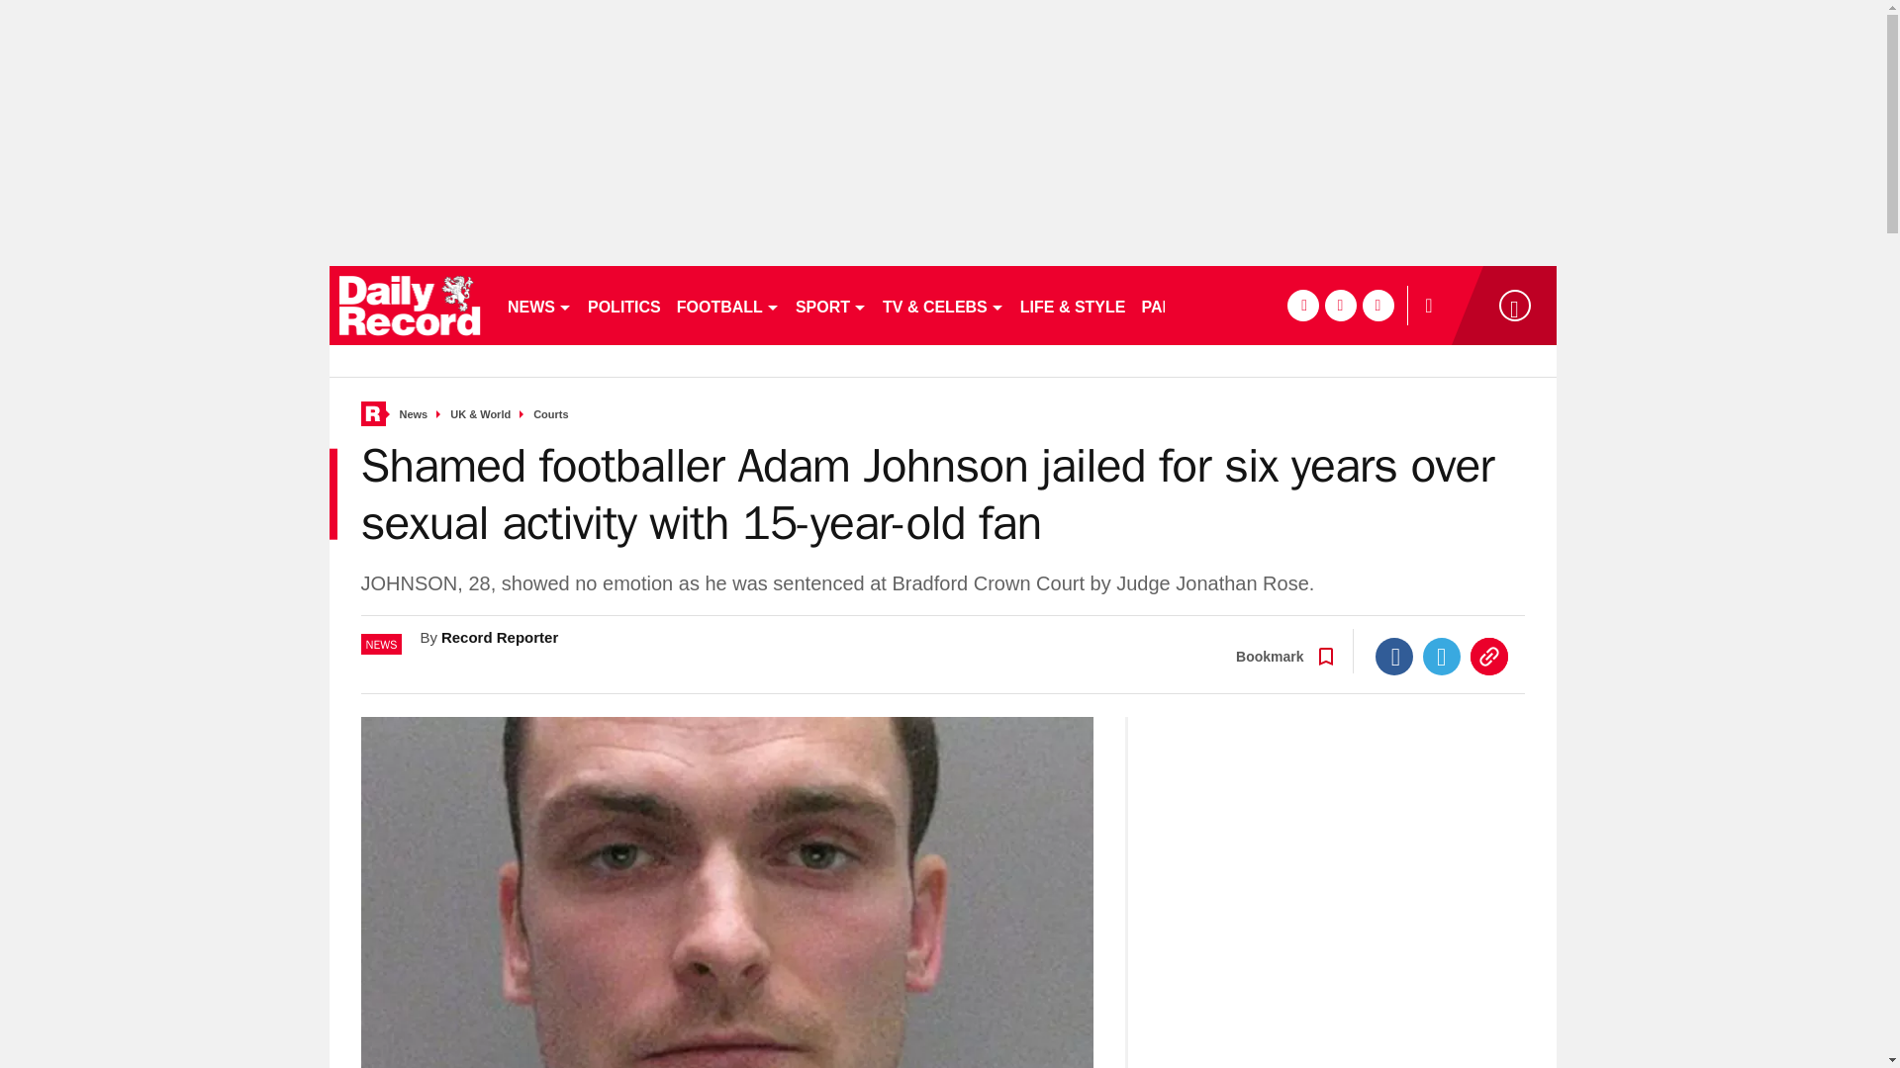 This screenshot has width=1900, height=1068. What do you see at coordinates (410, 305) in the screenshot?
I see `dailyrecord` at bounding box center [410, 305].